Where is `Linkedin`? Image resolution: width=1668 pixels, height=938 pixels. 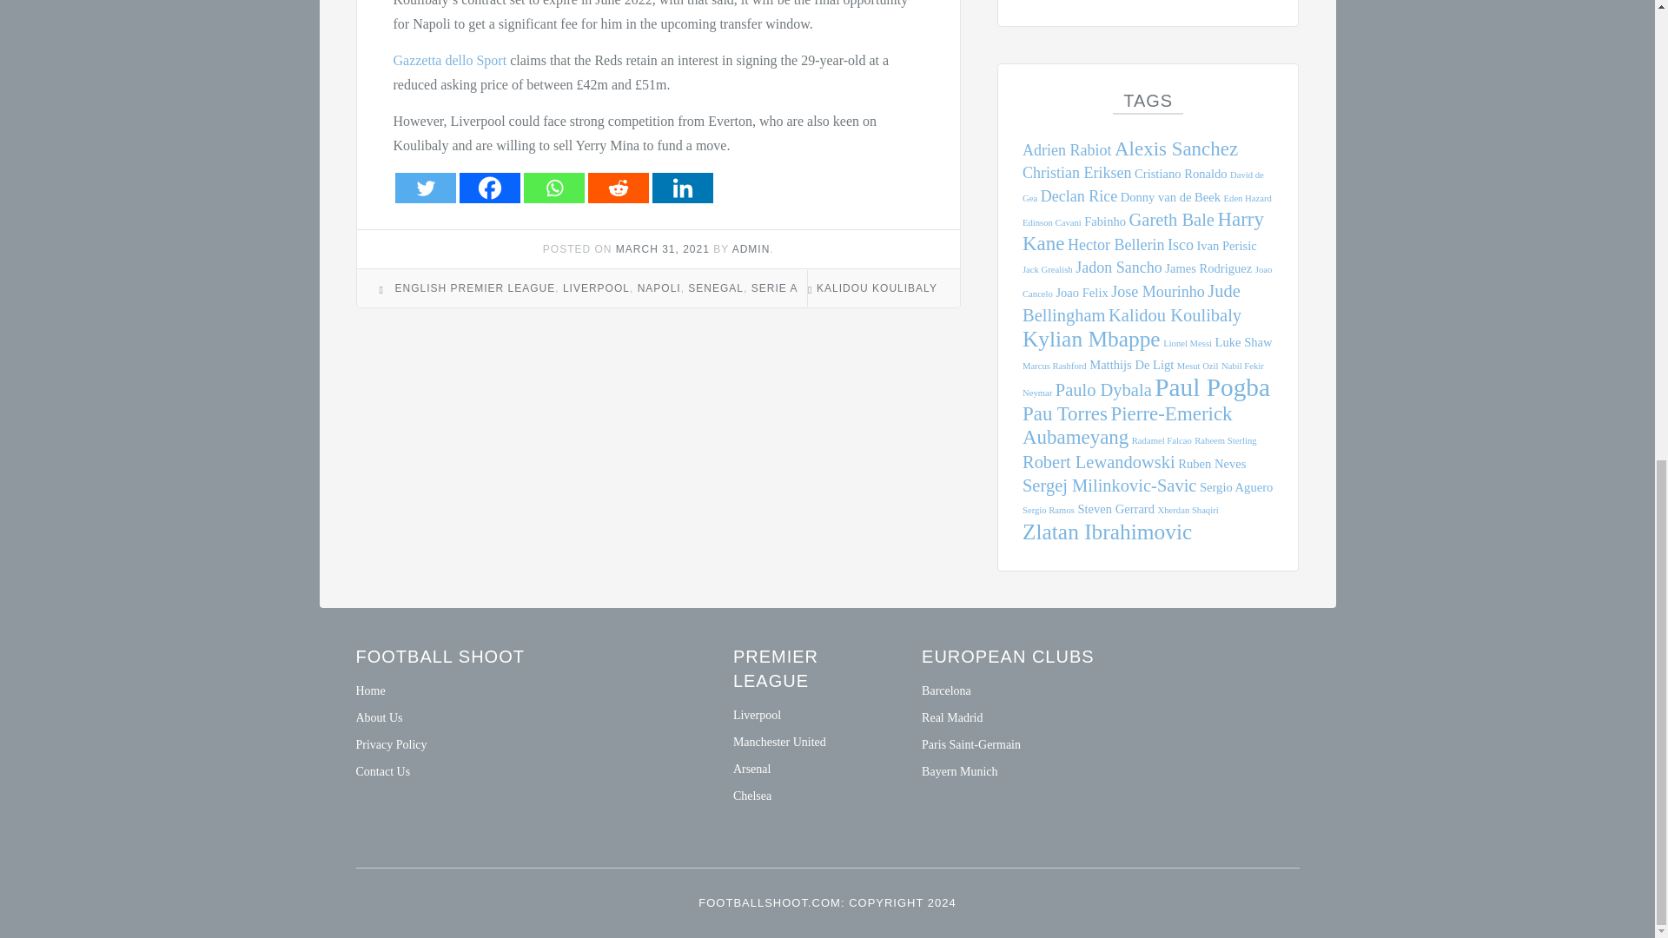 Linkedin is located at coordinates (681, 188).